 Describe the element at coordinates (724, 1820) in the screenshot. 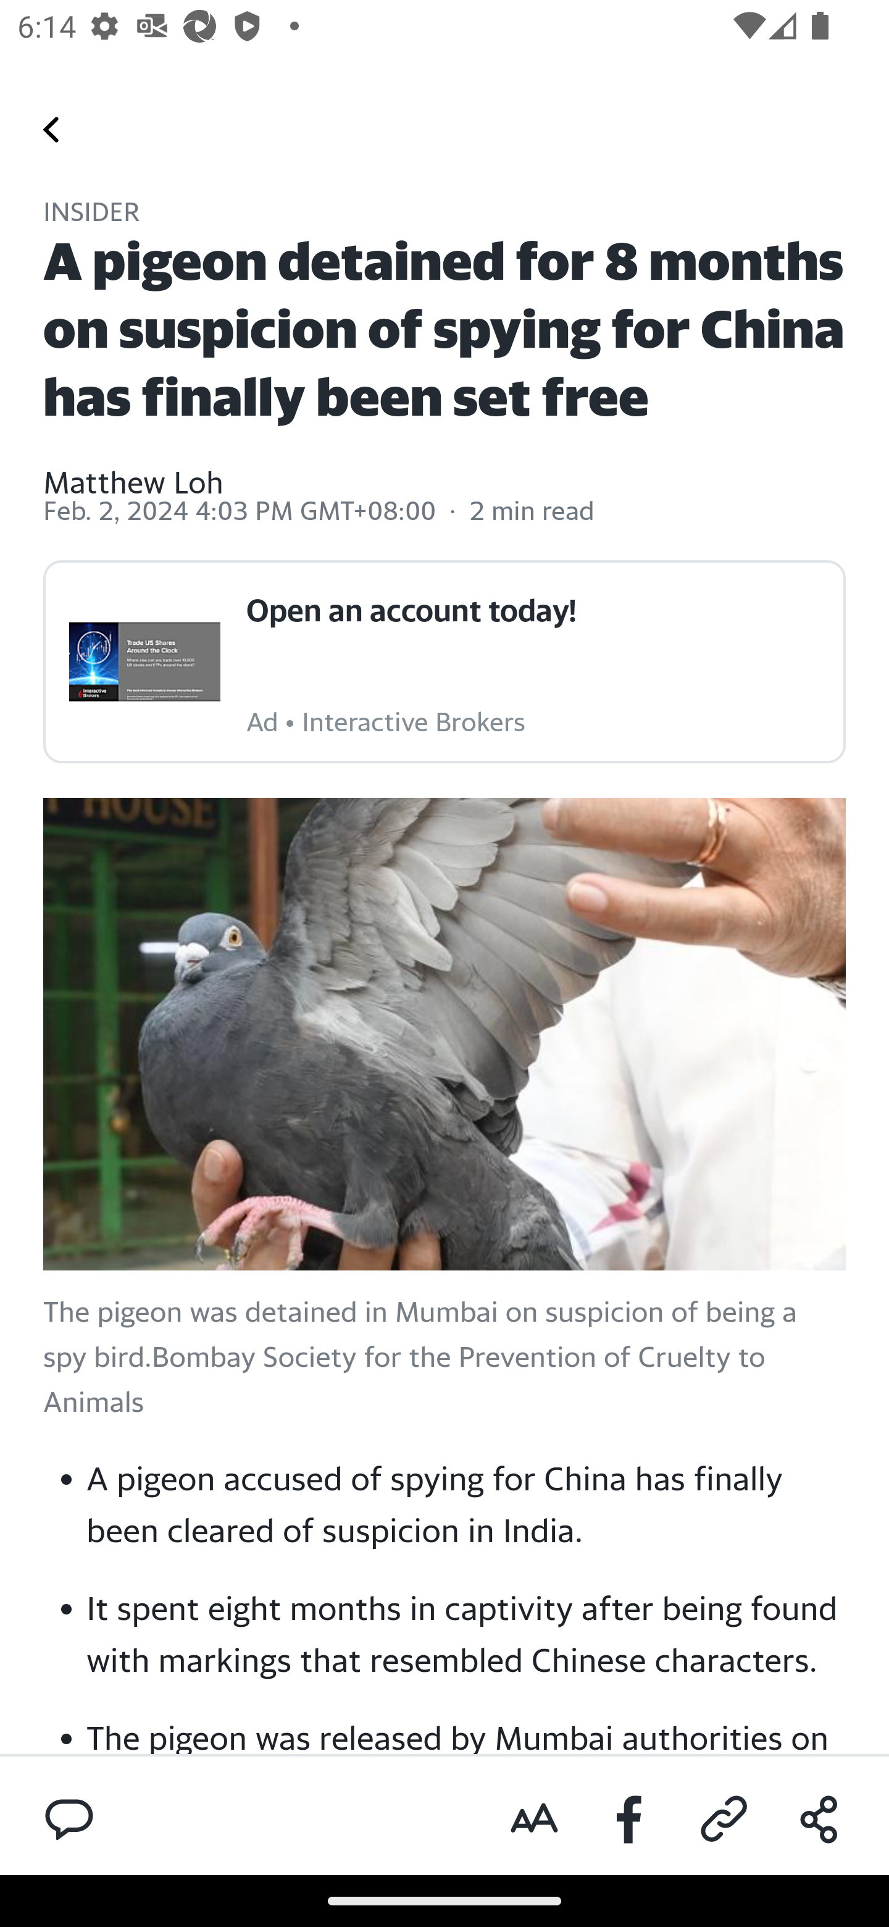

I see `Copy link` at that location.